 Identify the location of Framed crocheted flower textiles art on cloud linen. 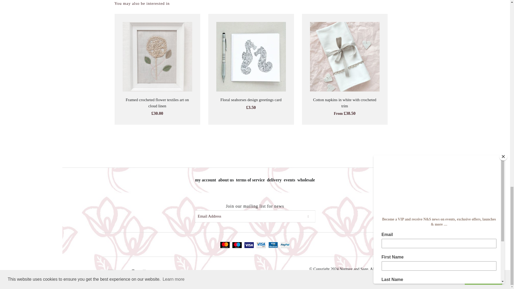
(157, 103).